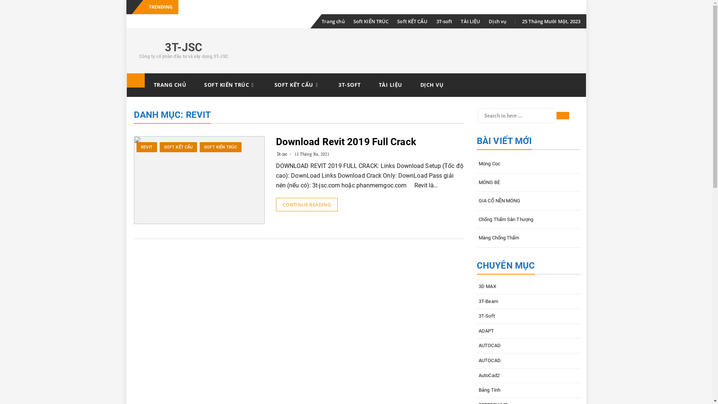 This screenshot has height=404, width=718. Describe the element at coordinates (517, 116) in the screenshot. I see `Search for:` at that location.